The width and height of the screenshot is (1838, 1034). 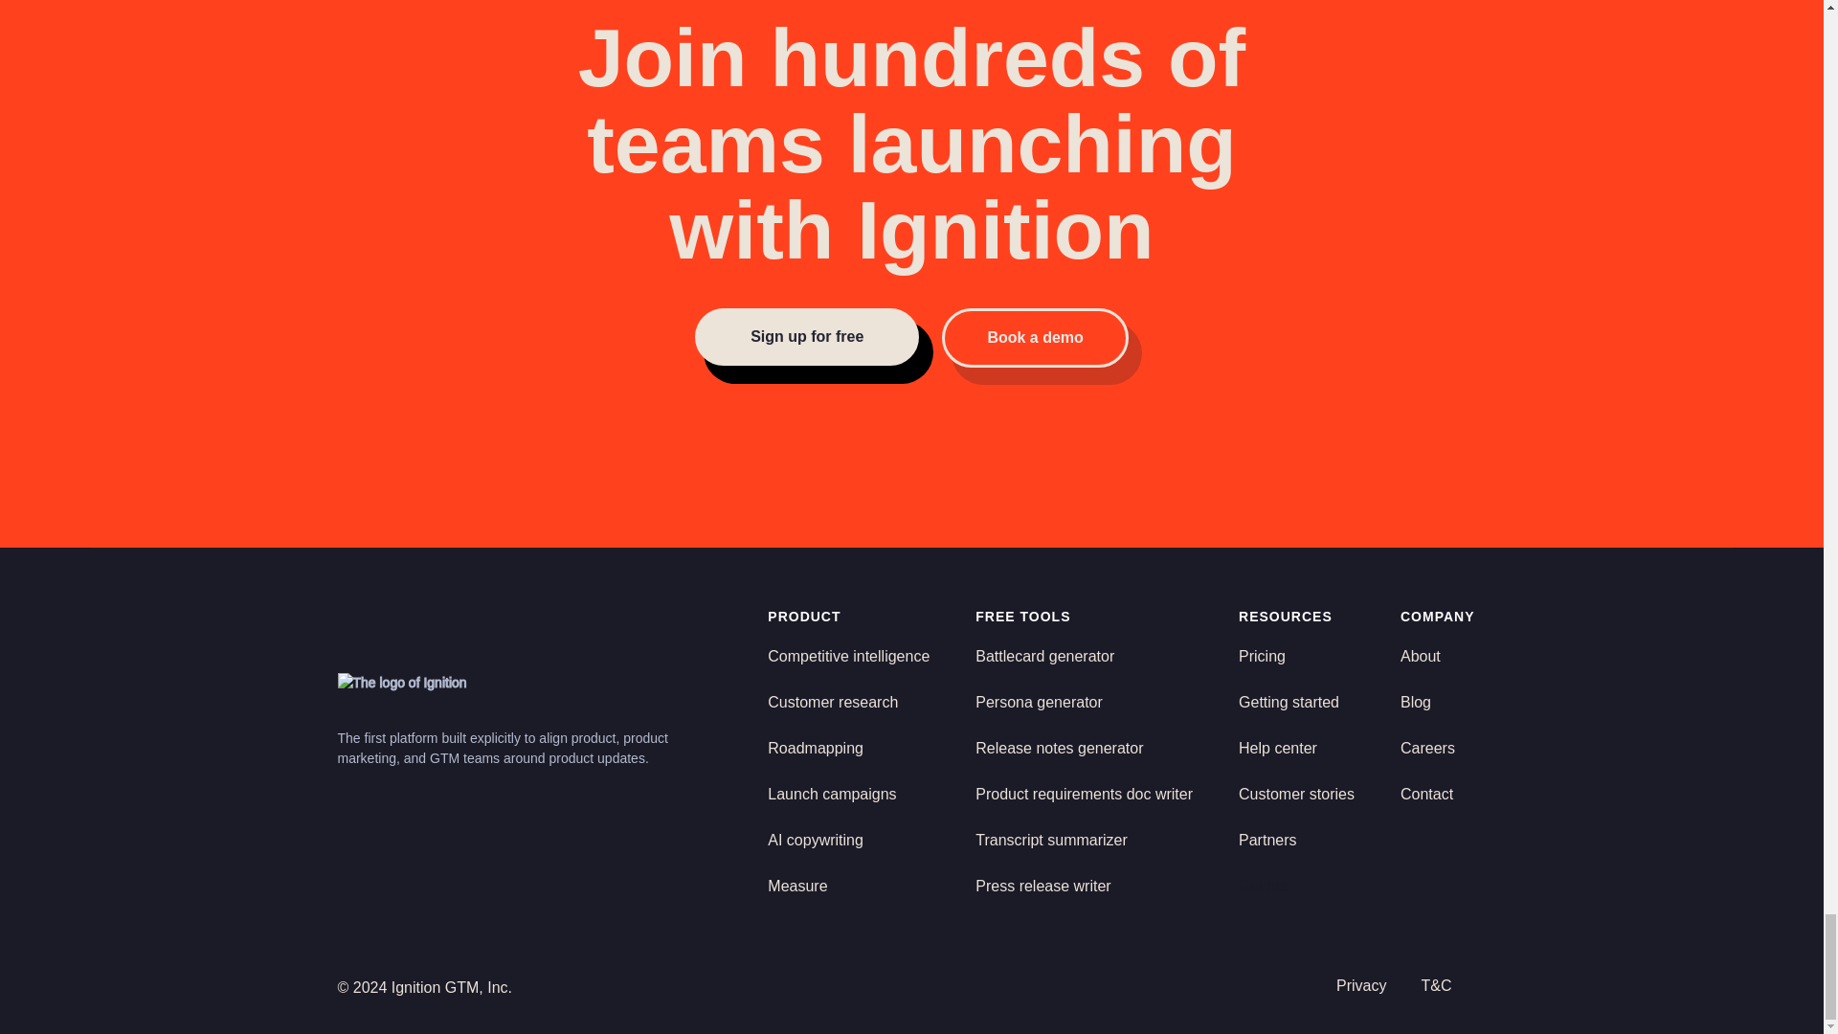 I want to click on Battlecard generator, so click(x=1044, y=657).